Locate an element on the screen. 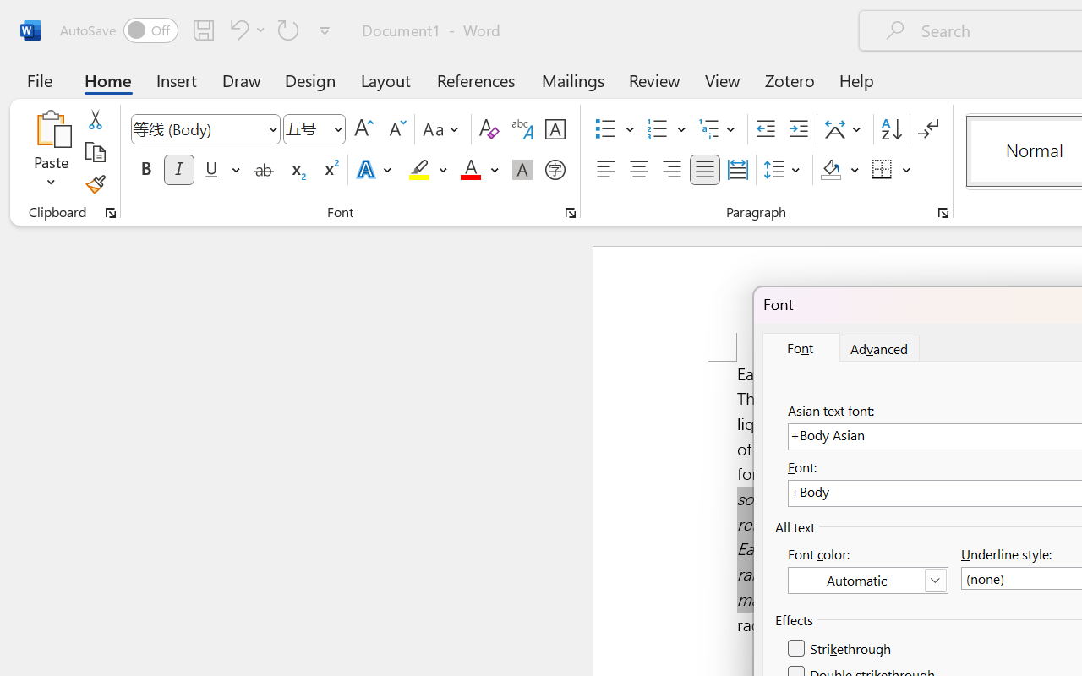 The image size is (1082, 676). Font Color Red is located at coordinates (470, 170).